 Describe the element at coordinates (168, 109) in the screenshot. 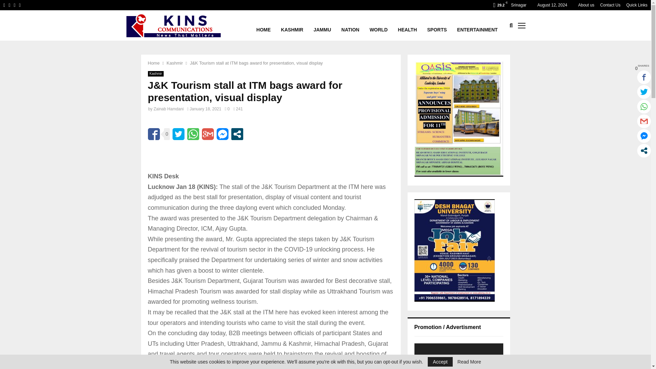

I see `Zainab Hamdani` at that location.